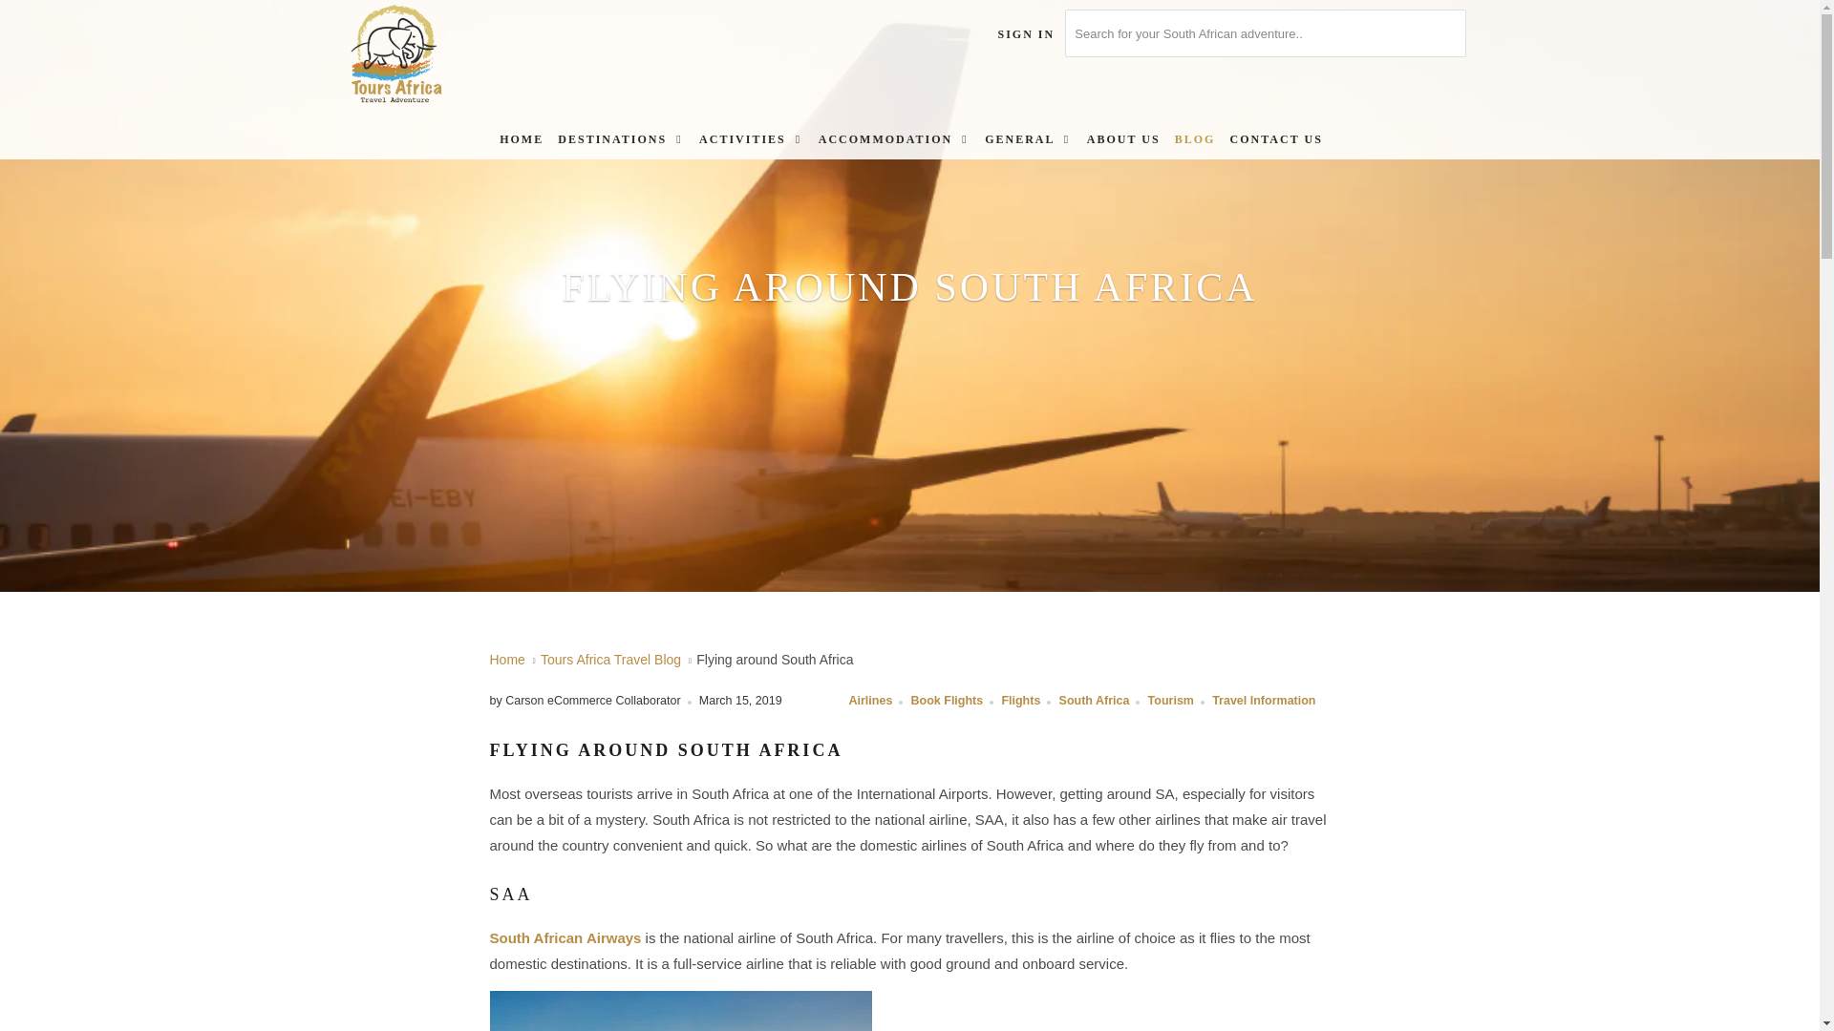 This screenshot has height=1031, width=1834. What do you see at coordinates (506, 659) in the screenshot?
I see `Tours Africa` at bounding box center [506, 659].